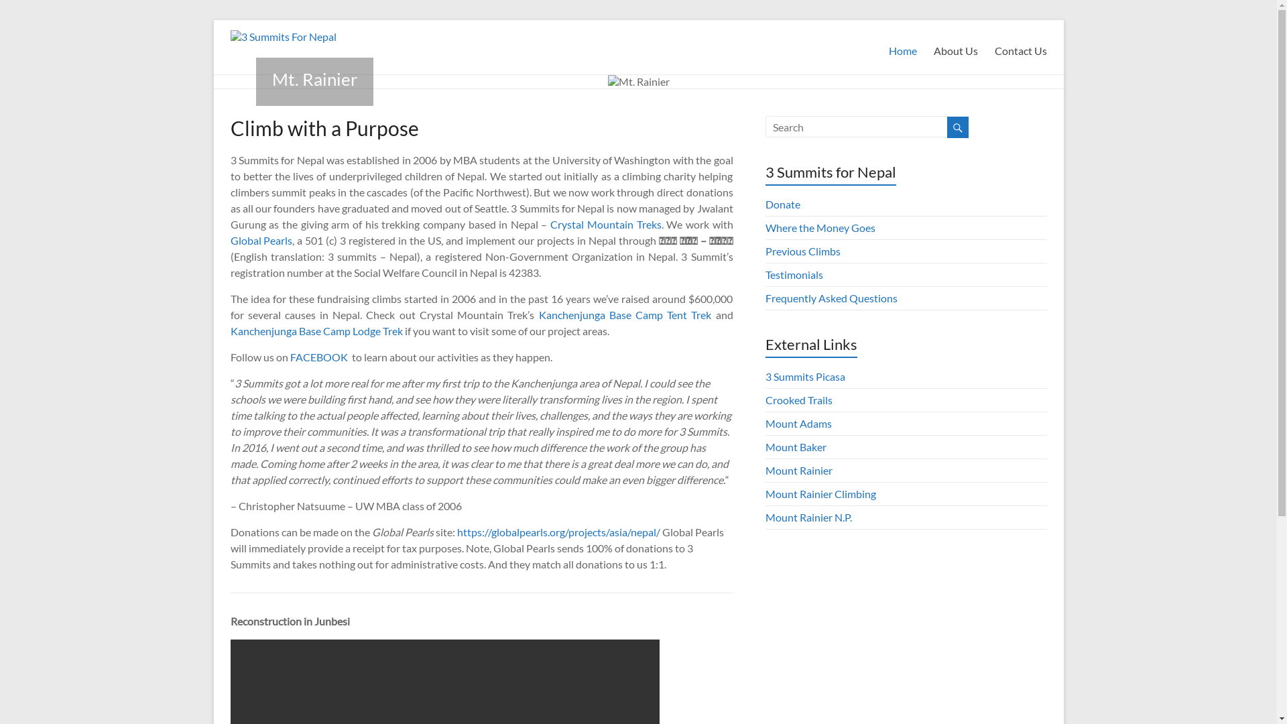 The image size is (1287, 724). Describe the element at coordinates (820, 228) in the screenshot. I see `Where the Money Goes` at that location.